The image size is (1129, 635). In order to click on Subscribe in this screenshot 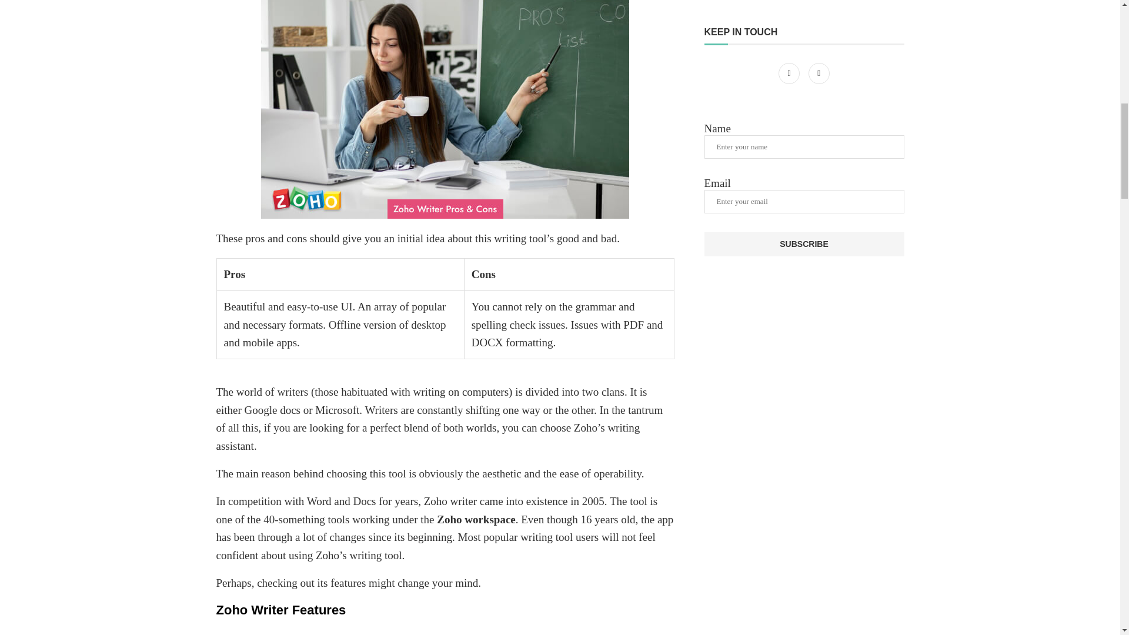, I will do `click(804, 245)`.